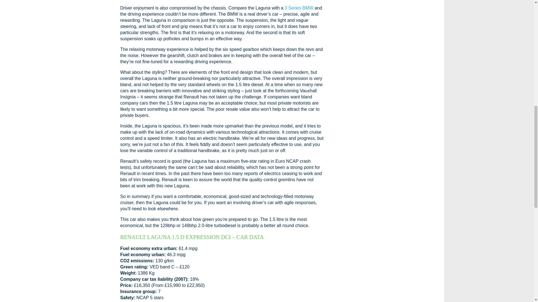 The width and height of the screenshot is (538, 302). I want to click on BMW 3 Series, so click(298, 8).